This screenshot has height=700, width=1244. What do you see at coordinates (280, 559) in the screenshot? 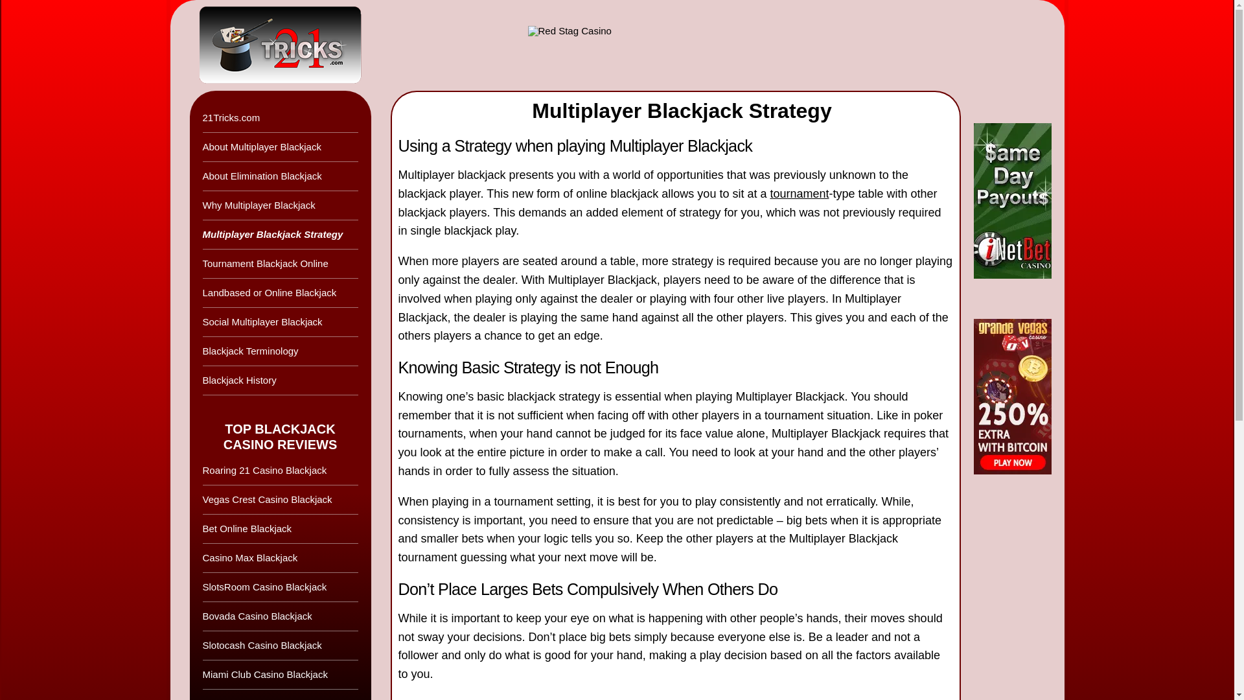
I see `Casino Max Blackjack` at bounding box center [280, 559].